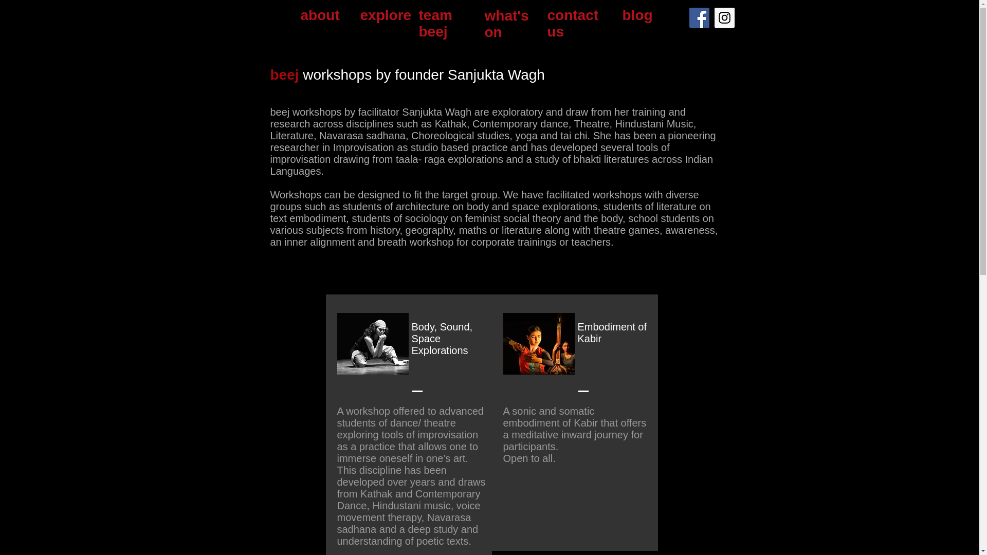 The width and height of the screenshot is (987, 555). What do you see at coordinates (320, 15) in the screenshot?
I see `about` at bounding box center [320, 15].